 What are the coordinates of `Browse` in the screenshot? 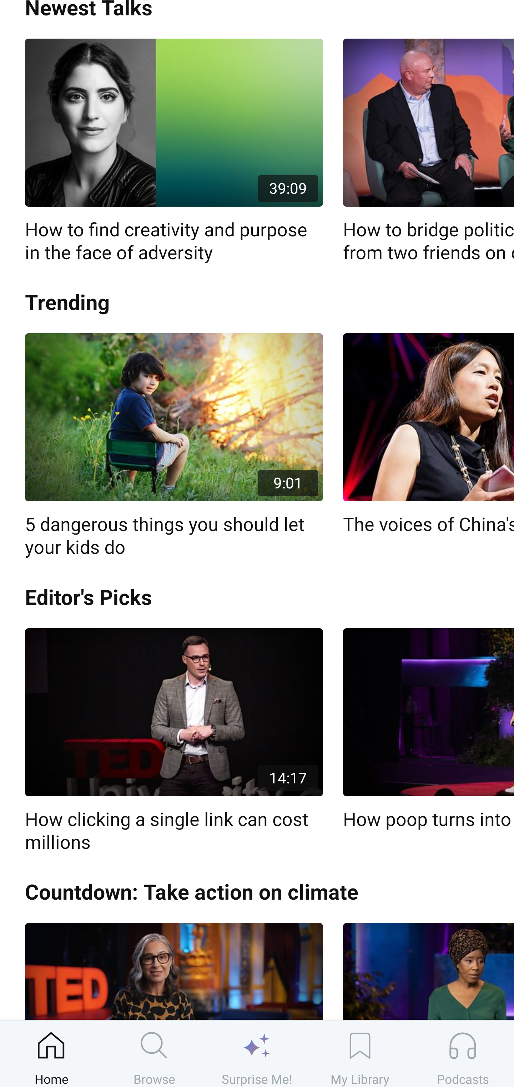 It's located at (154, 1054).